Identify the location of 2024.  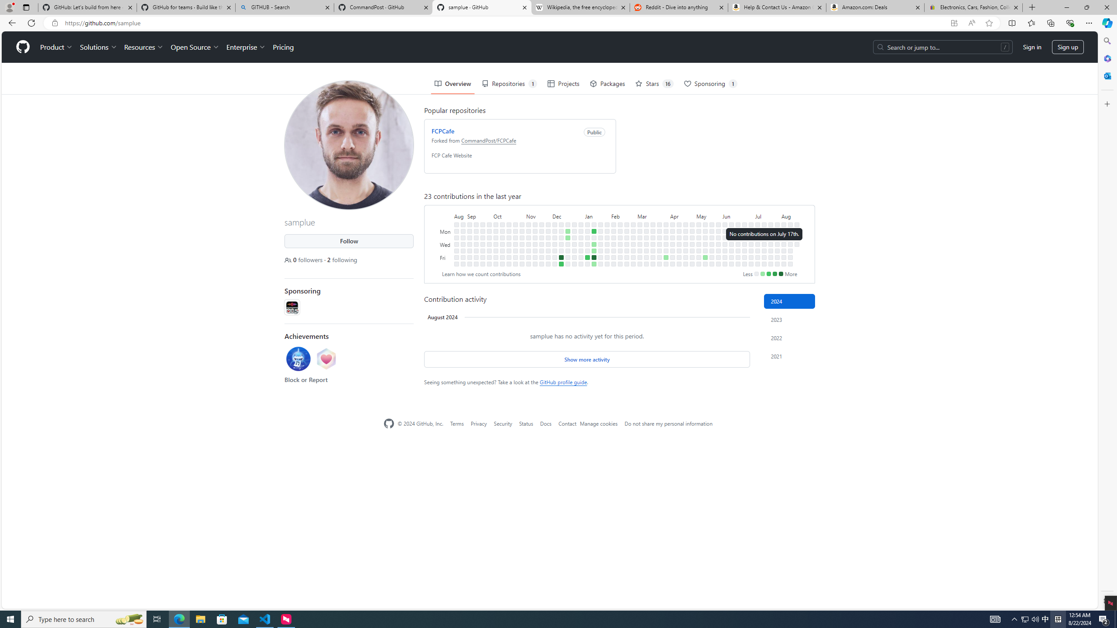
(790, 301).